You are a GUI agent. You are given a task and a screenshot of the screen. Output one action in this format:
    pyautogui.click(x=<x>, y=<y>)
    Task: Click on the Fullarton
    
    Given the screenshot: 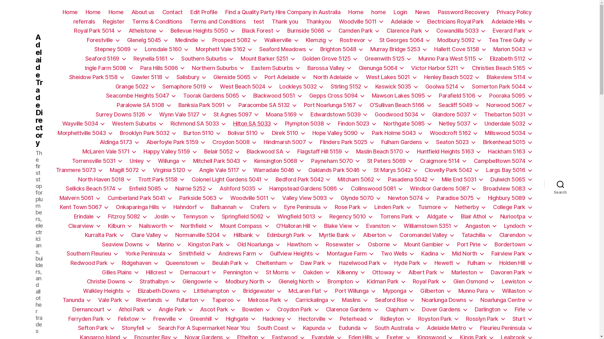 What is the action you would take?
    pyautogui.click(x=191, y=300)
    